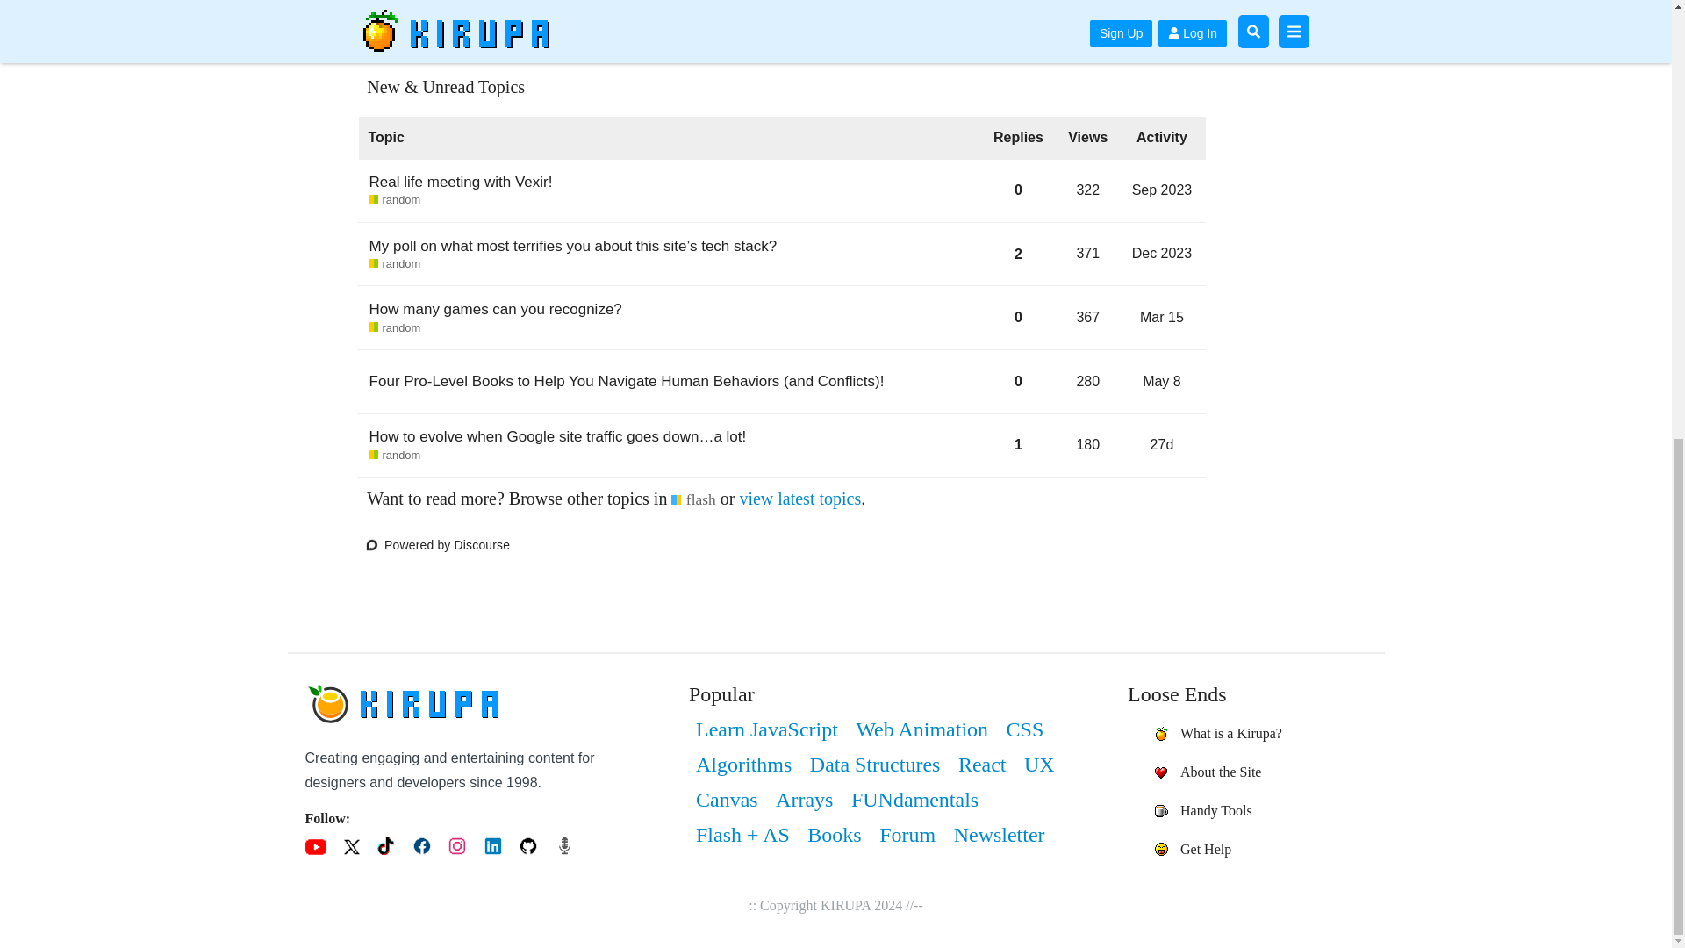  What do you see at coordinates (1164, 254) in the screenshot?
I see `Created: Sep 20, 2023 9:45 pm` at bounding box center [1164, 254].